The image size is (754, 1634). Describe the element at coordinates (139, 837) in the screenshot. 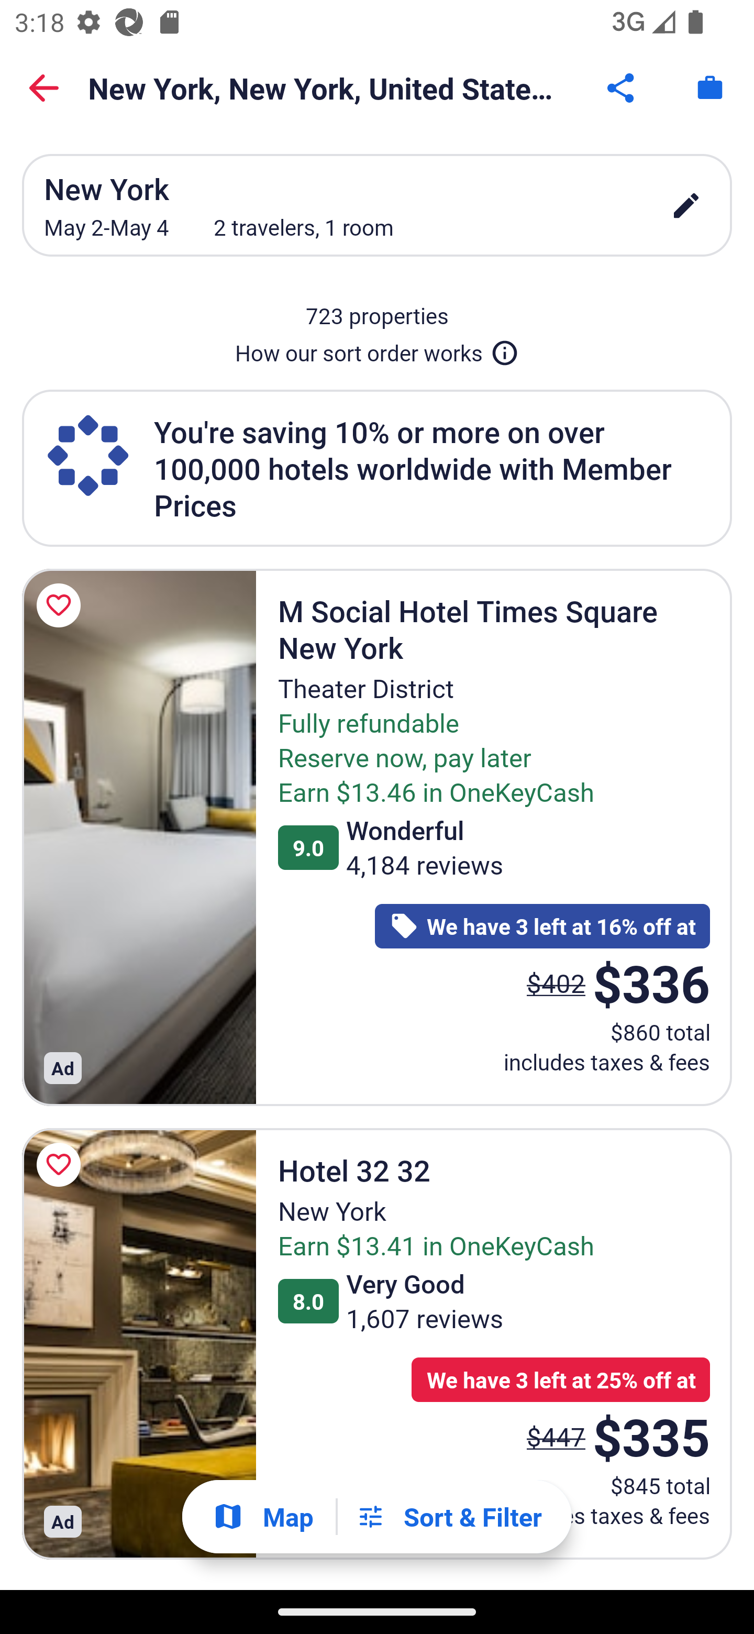

I see `M Social Hotel Times Square New York` at that location.